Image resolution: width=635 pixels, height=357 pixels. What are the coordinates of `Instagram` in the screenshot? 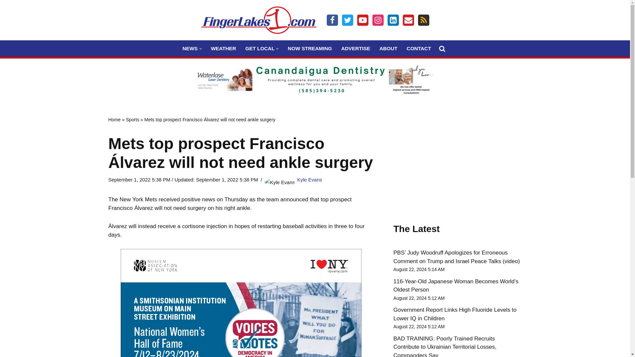 It's located at (378, 20).